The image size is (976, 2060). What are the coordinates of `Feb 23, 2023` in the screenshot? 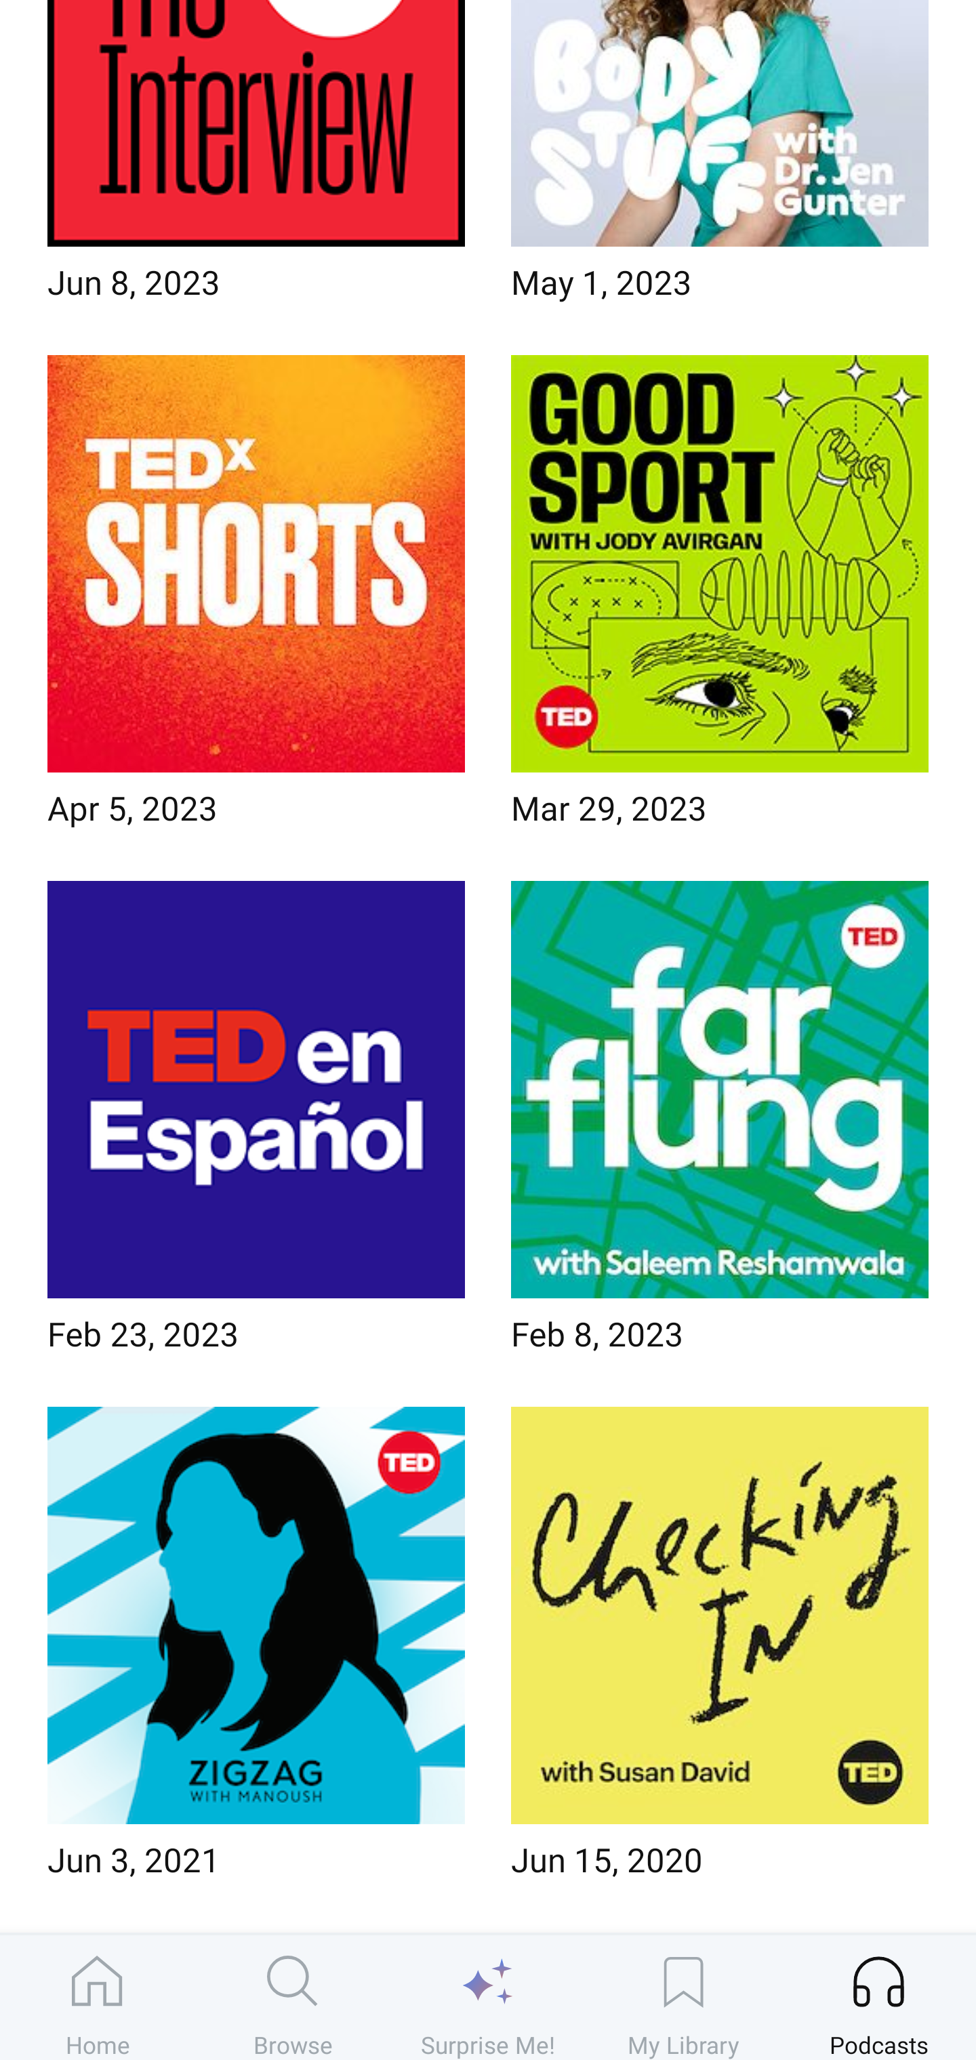 It's located at (256, 1125).